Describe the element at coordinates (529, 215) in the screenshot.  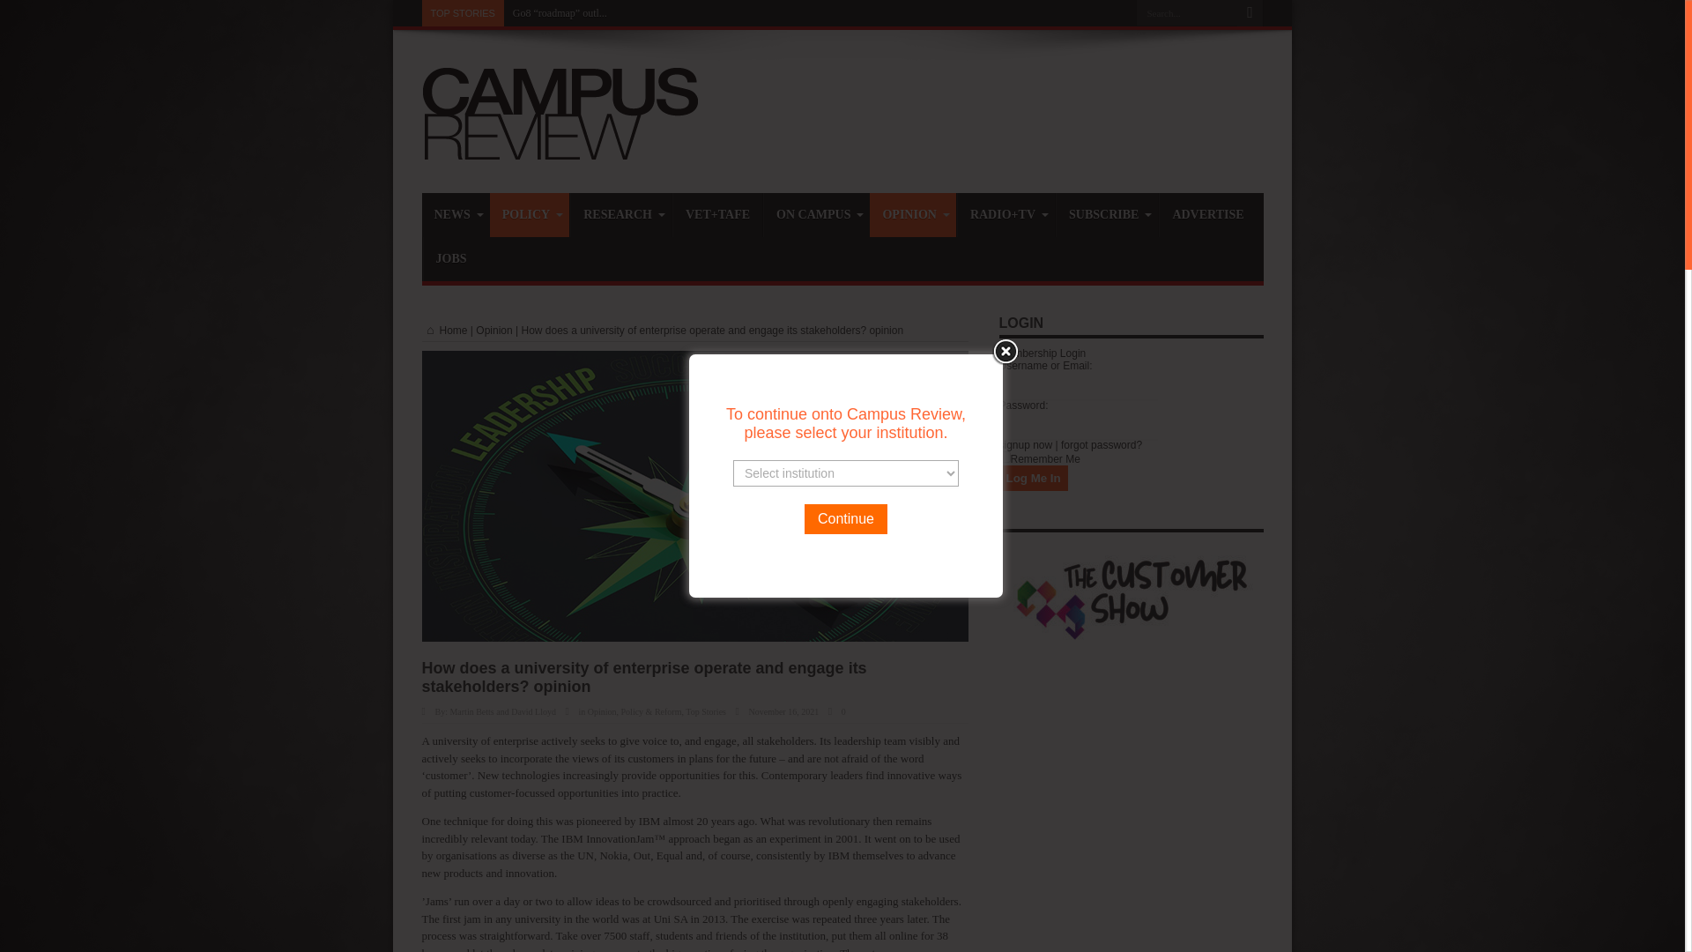
I see `POLICY` at that location.